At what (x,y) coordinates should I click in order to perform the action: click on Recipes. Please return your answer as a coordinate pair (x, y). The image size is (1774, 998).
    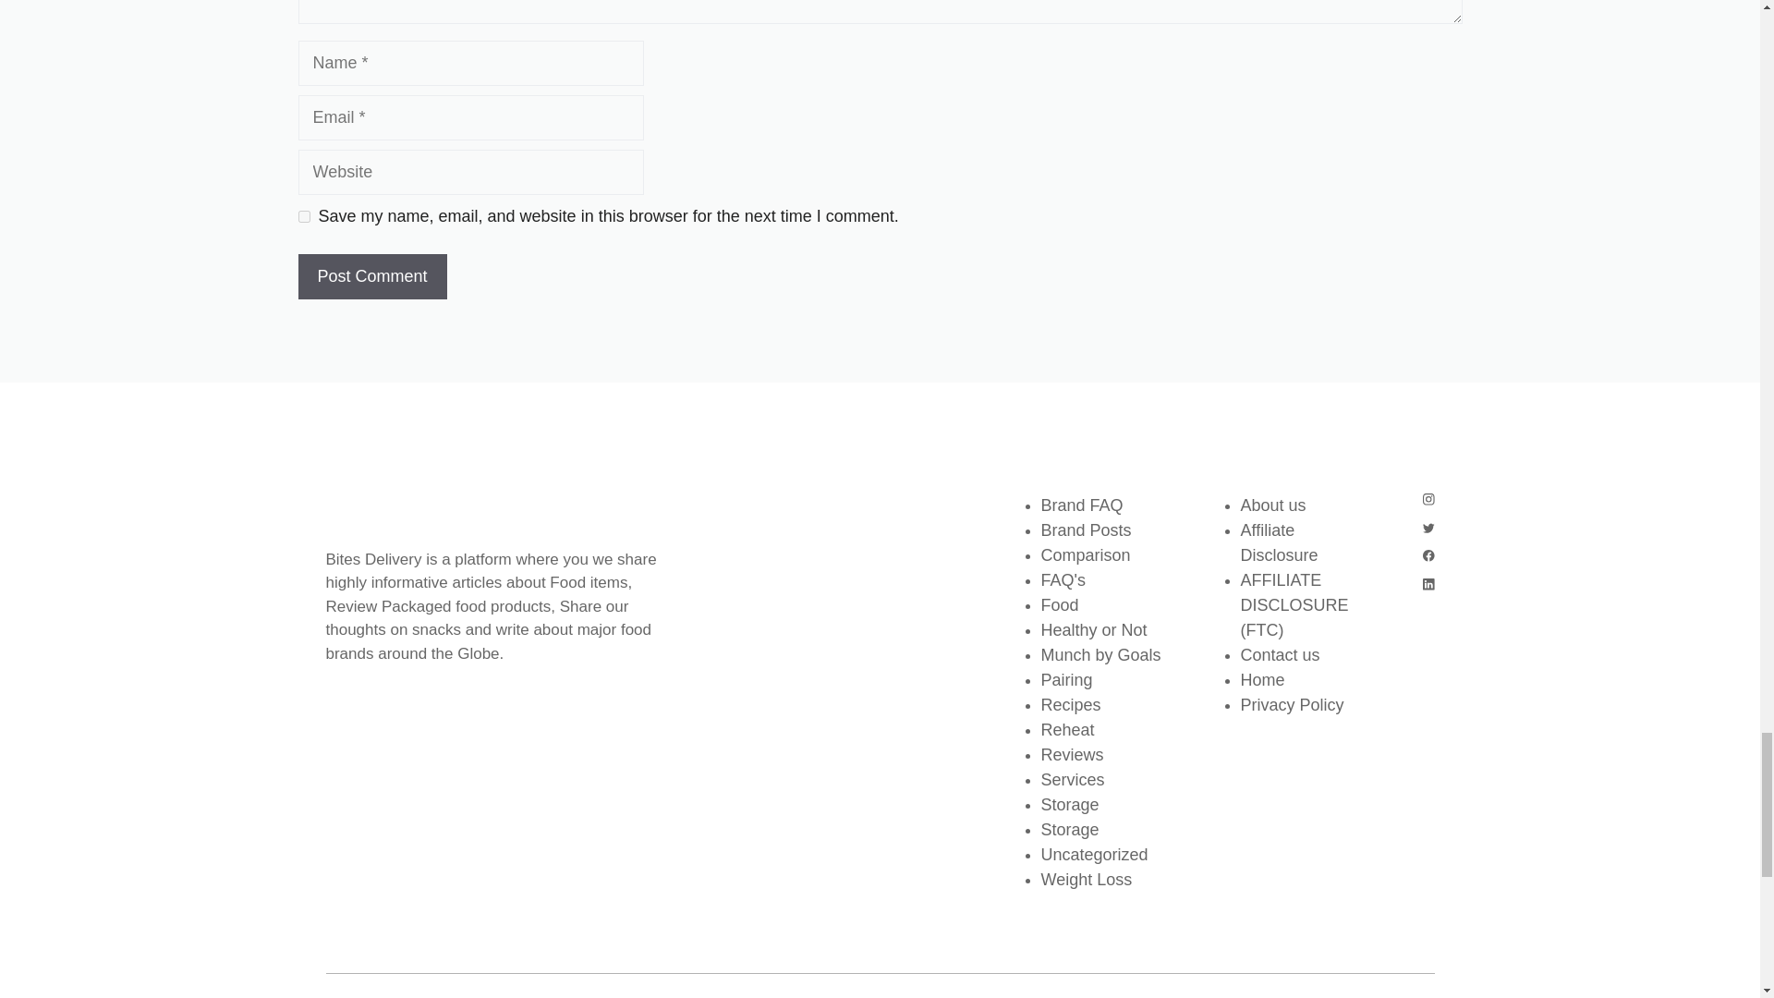
    Looking at the image, I should click on (1070, 704).